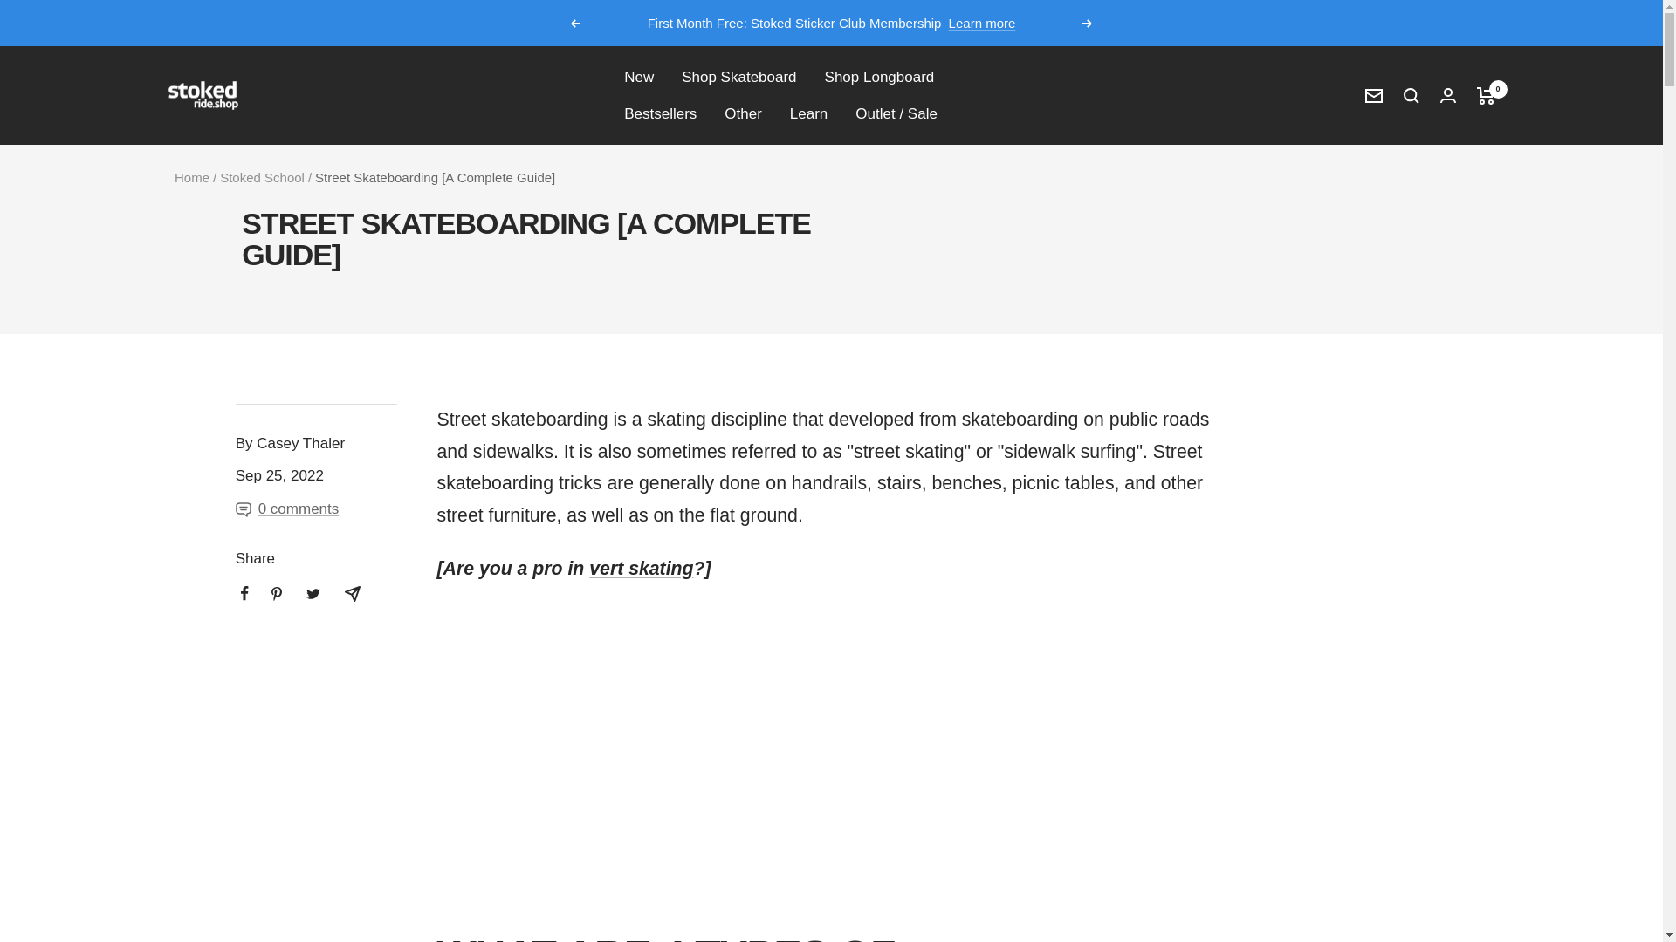 The width and height of the screenshot is (1676, 942). Describe the element at coordinates (1088, 23) in the screenshot. I see `Next` at that location.